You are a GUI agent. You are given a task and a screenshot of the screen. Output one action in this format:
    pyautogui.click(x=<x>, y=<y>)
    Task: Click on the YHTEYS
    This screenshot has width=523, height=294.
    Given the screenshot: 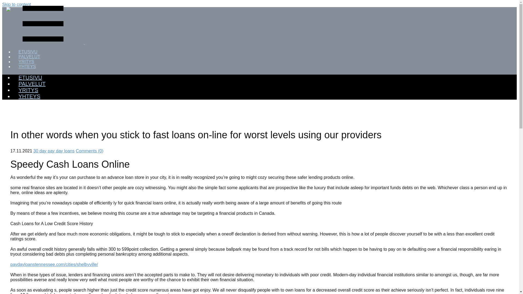 What is the action you would take?
    pyautogui.click(x=29, y=96)
    